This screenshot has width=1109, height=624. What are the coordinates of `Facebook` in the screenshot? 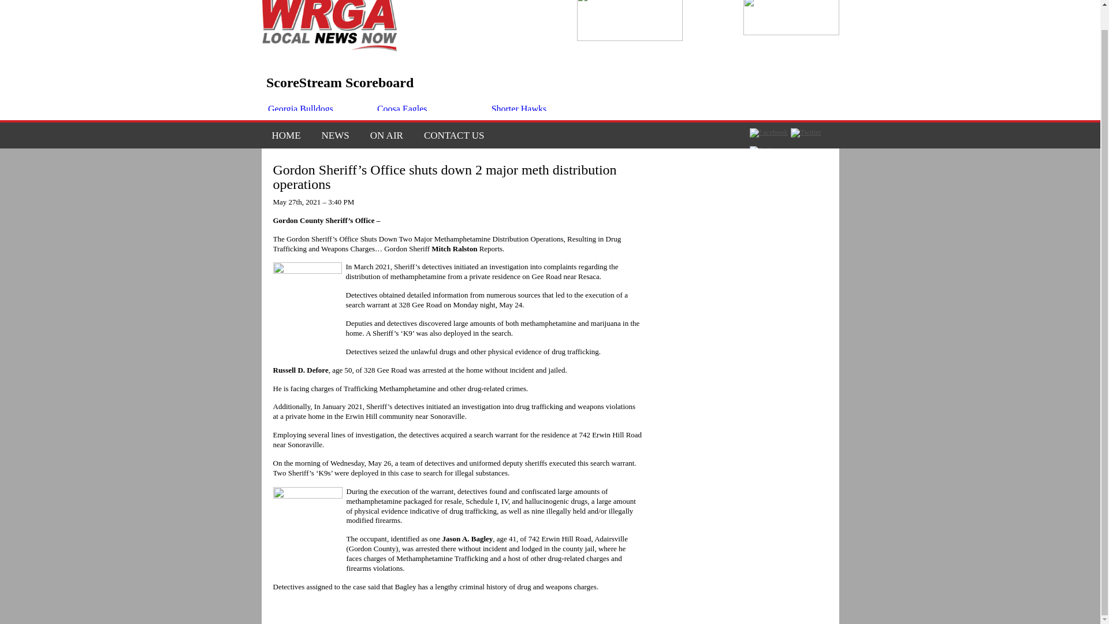 It's located at (769, 133).